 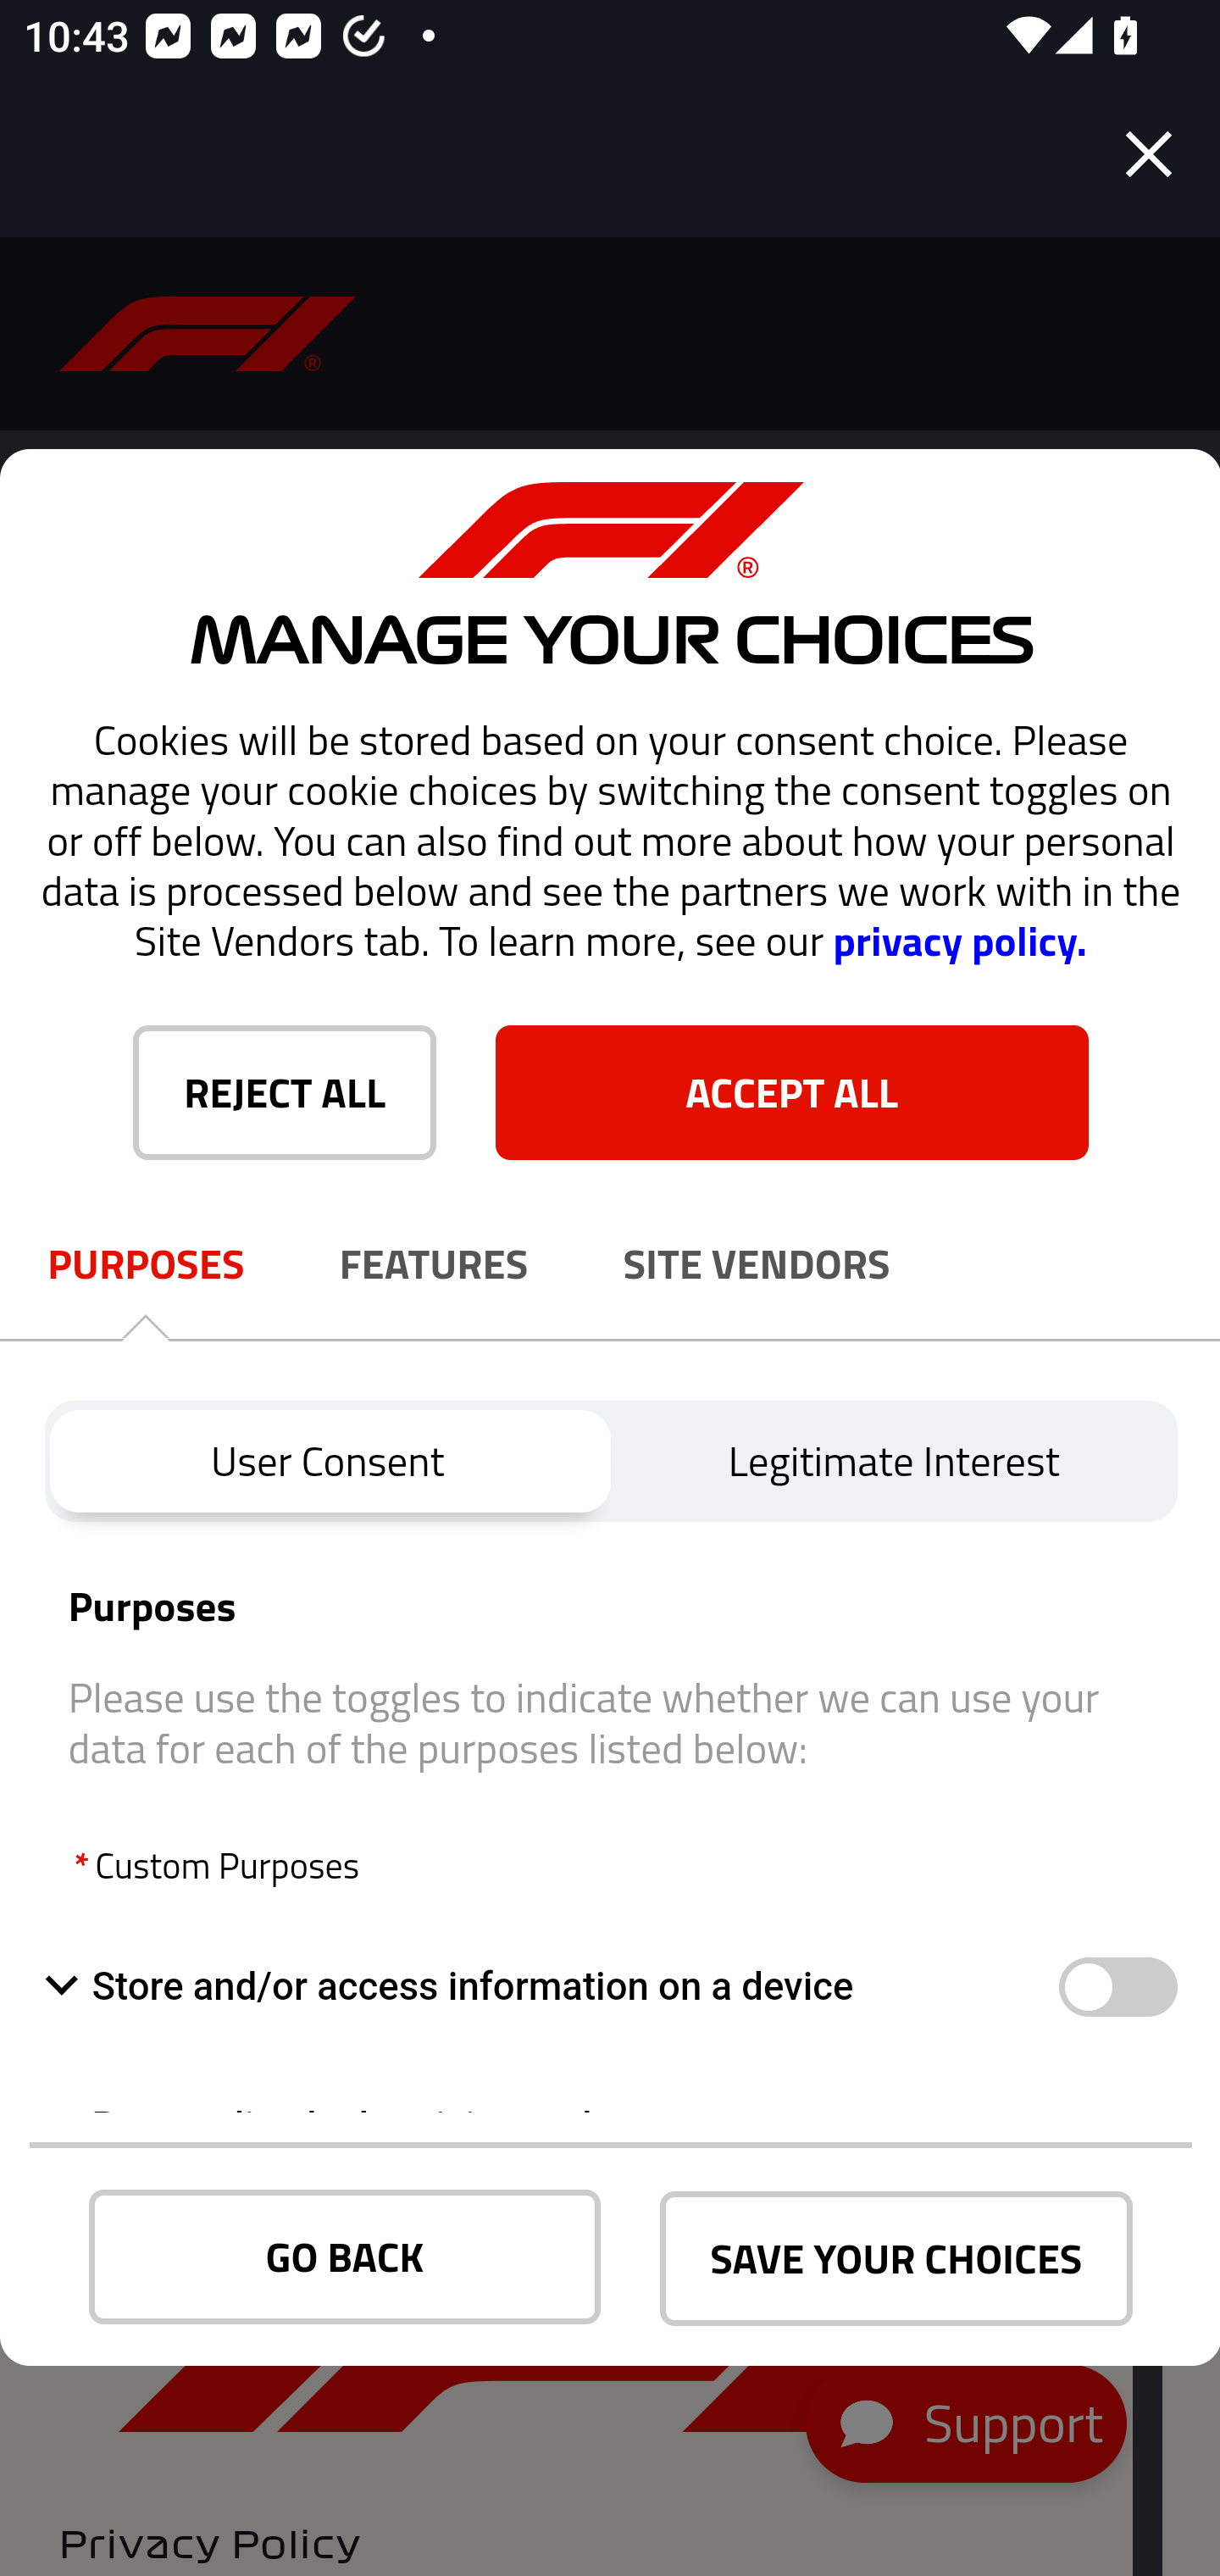 What do you see at coordinates (327, 1461) in the screenshot?
I see `User Consent` at bounding box center [327, 1461].